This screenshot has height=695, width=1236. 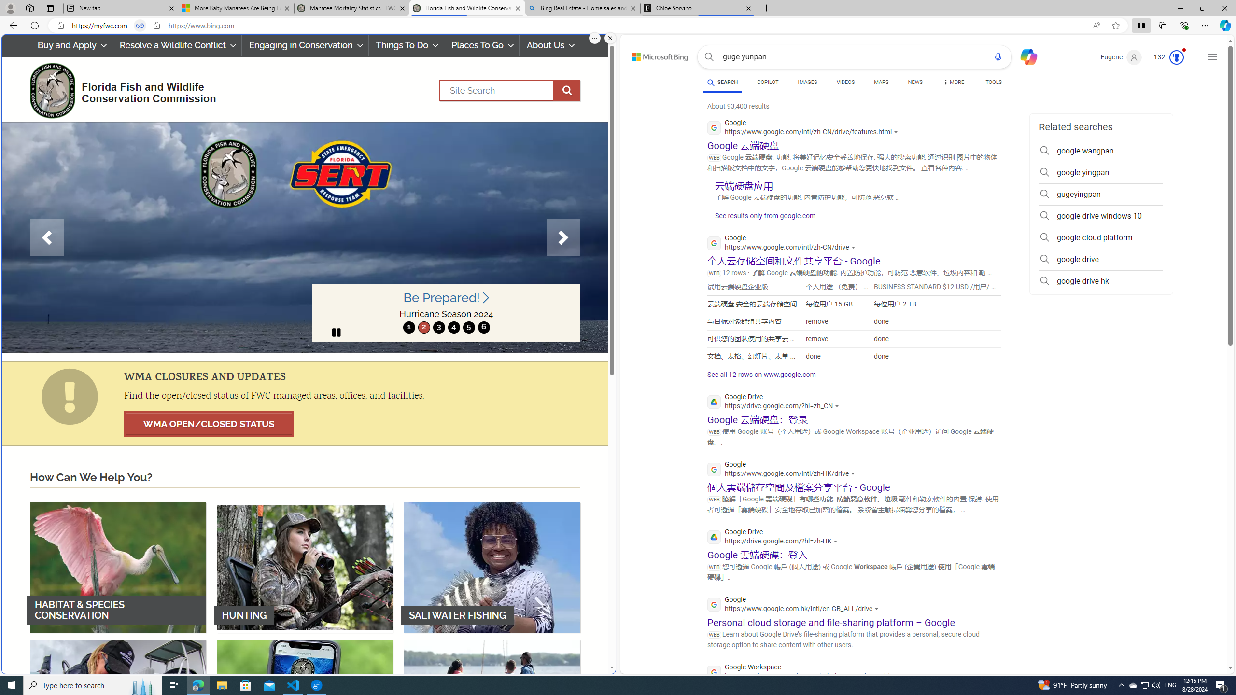 What do you see at coordinates (954, 82) in the screenshot?
I see `Dropdown Menu` at bounding box center [954, 82].